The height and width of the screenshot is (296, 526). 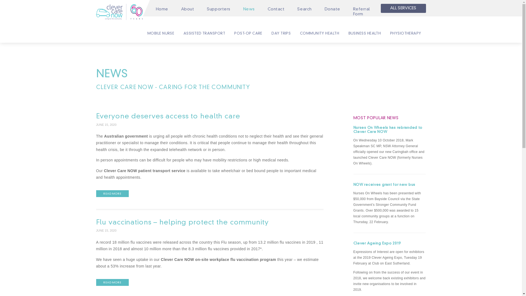 I want to click on Search, so click(x=305, y=9).